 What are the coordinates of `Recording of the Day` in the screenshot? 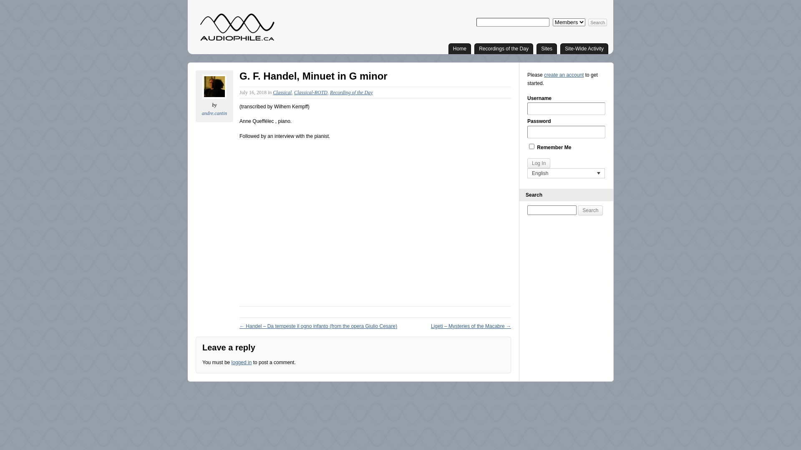 It's located at (351, 92).